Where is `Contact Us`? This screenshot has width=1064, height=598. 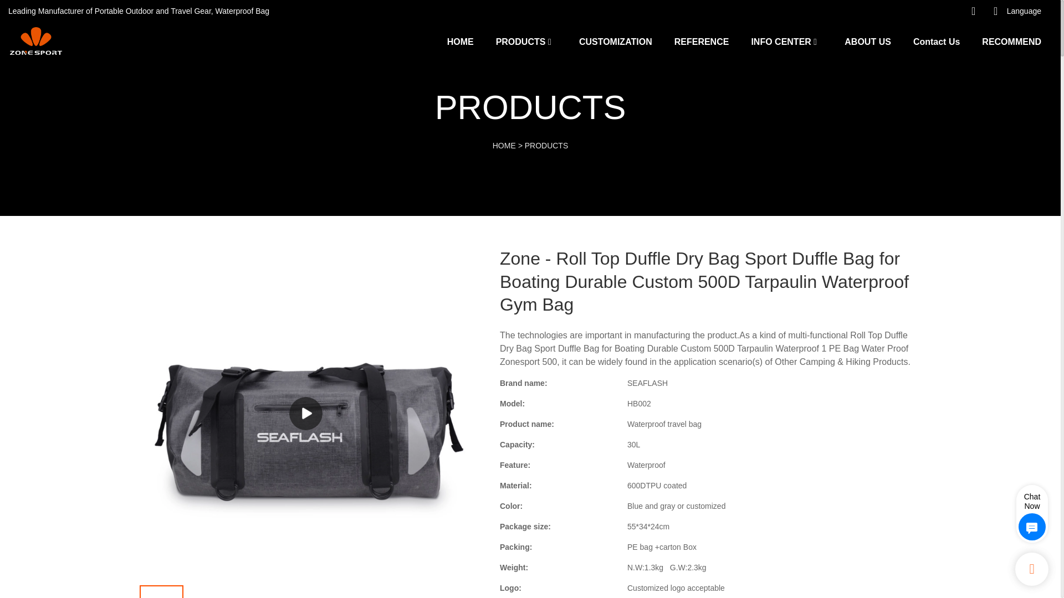
Contact Us is located at coordinates (936, 41).